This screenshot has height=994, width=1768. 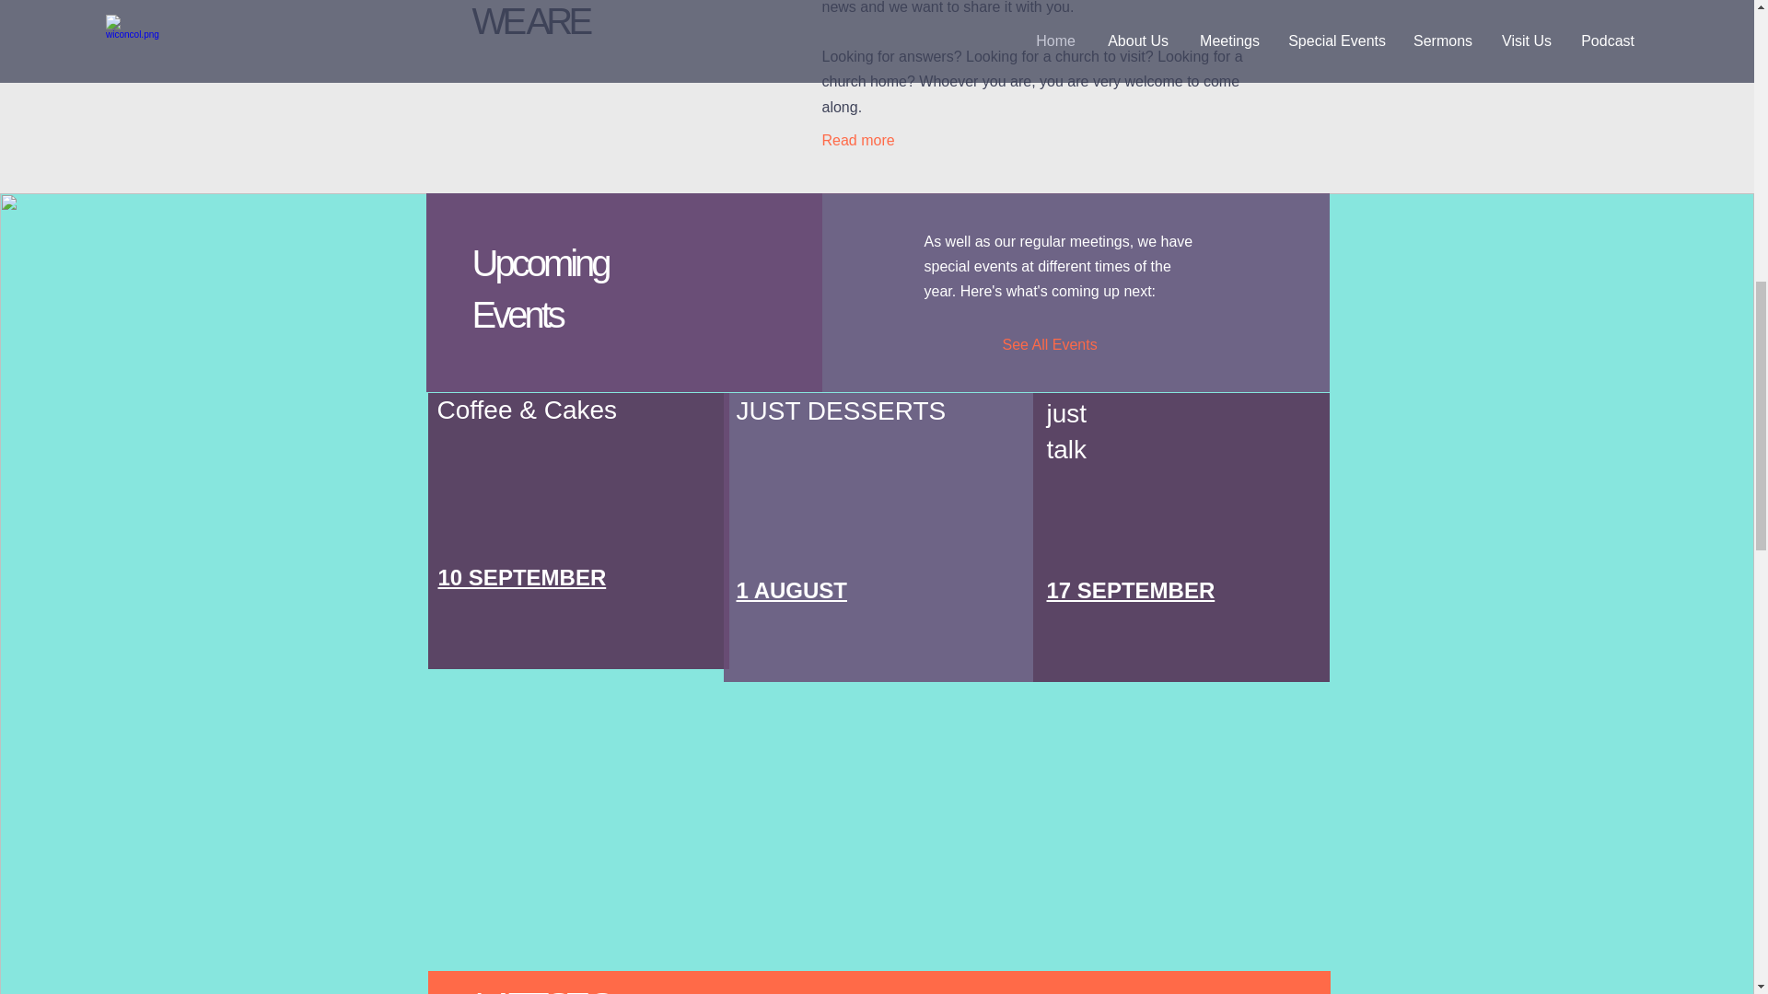 What do you see at coordinates (522, 578) in the screenshot?
I see `10 SEPTEMBER` at bounding box center [522, 578].